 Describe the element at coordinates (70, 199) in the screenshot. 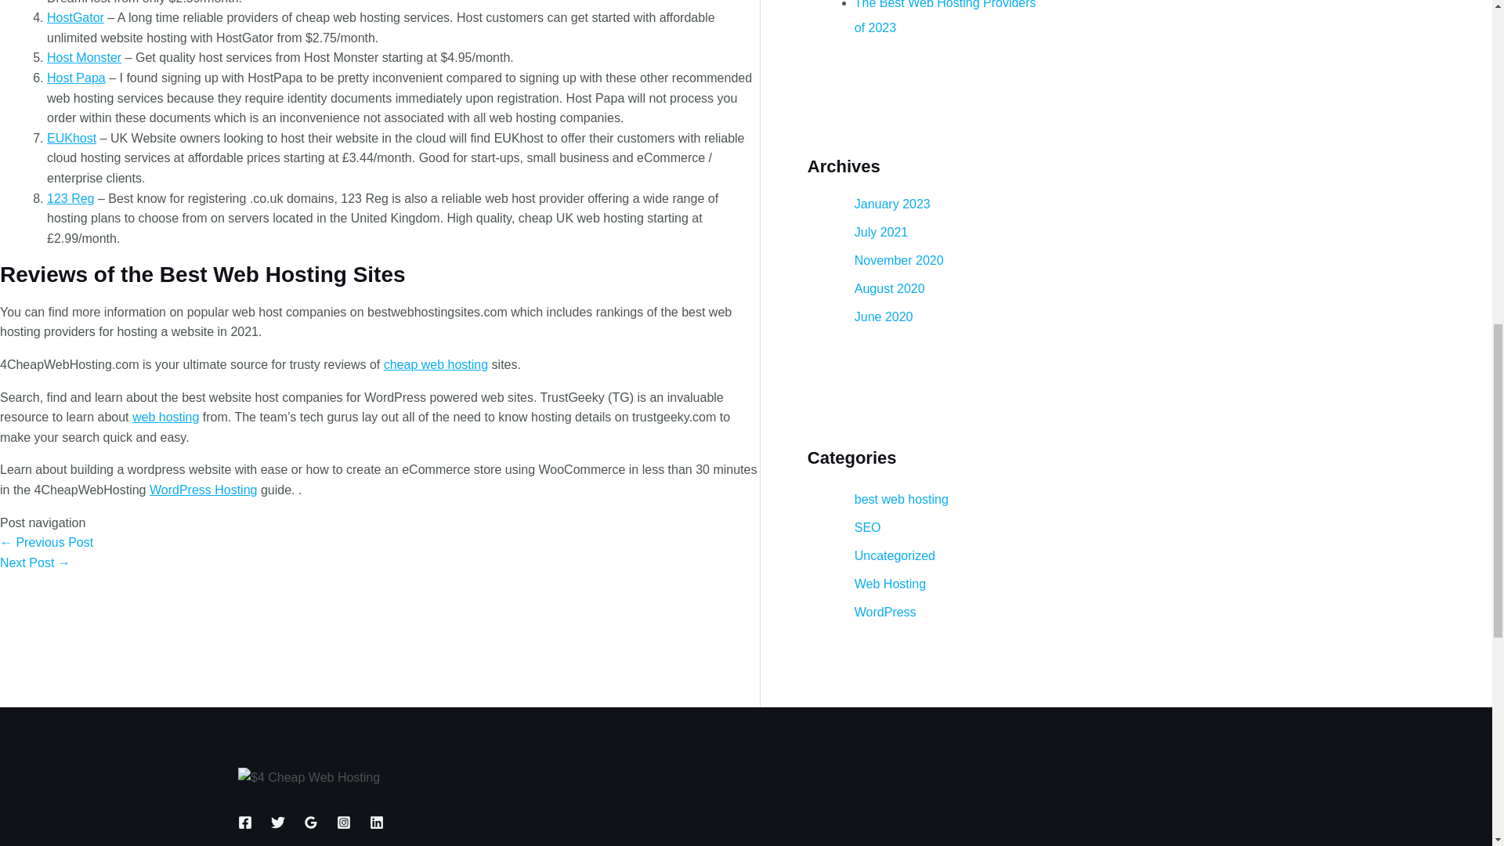

I see `123 Reg` at that location.